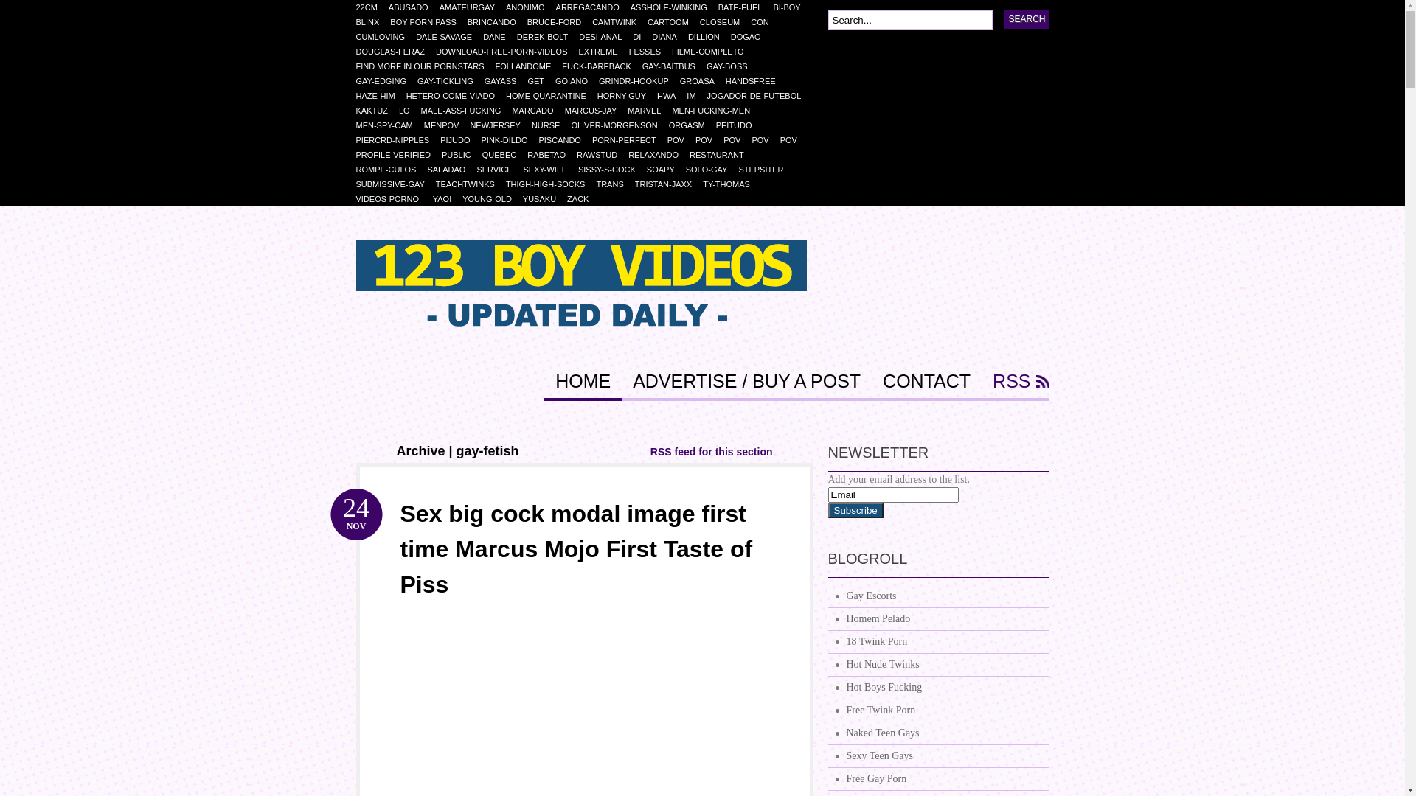 This screenshot has width=1416, height=796. What do you see at coordinates (398, 155) in the screenshot?
I see `PROFILE-VERIFIED` at bounding box center [398, 155].